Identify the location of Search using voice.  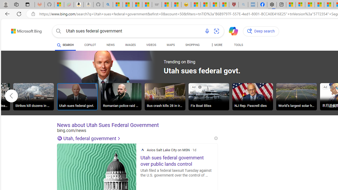
(207, 31).